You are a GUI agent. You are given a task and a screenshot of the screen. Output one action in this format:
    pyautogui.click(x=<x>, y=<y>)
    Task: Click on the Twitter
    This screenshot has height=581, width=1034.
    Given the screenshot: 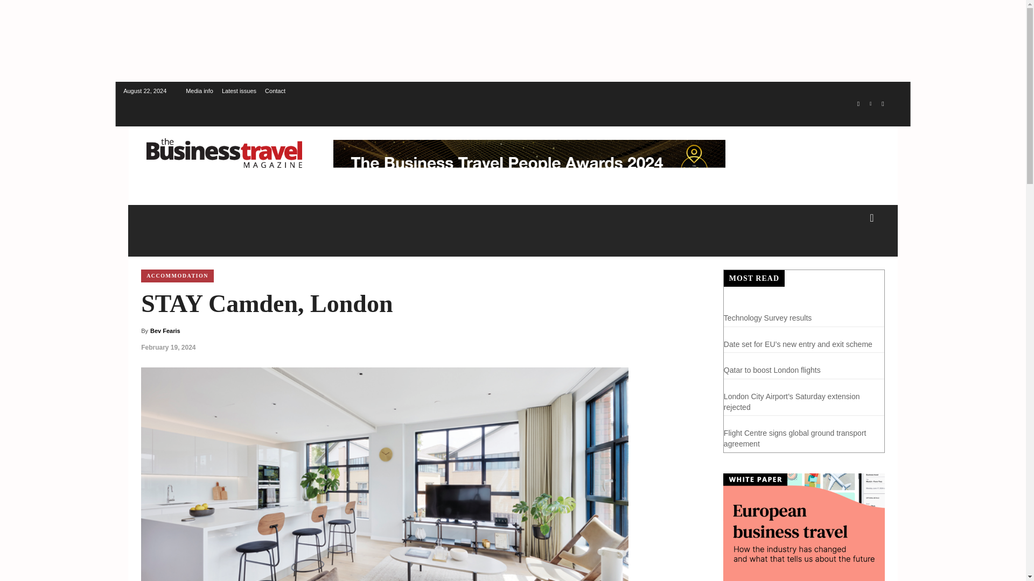 What is the action you would take?
    pyautogui.click(x=883, y=104)
    